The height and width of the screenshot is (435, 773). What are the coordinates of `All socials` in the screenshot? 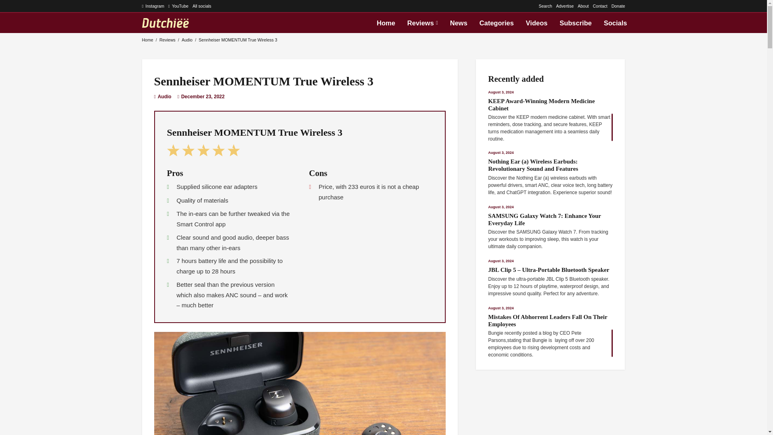 It's located at (202, 6).